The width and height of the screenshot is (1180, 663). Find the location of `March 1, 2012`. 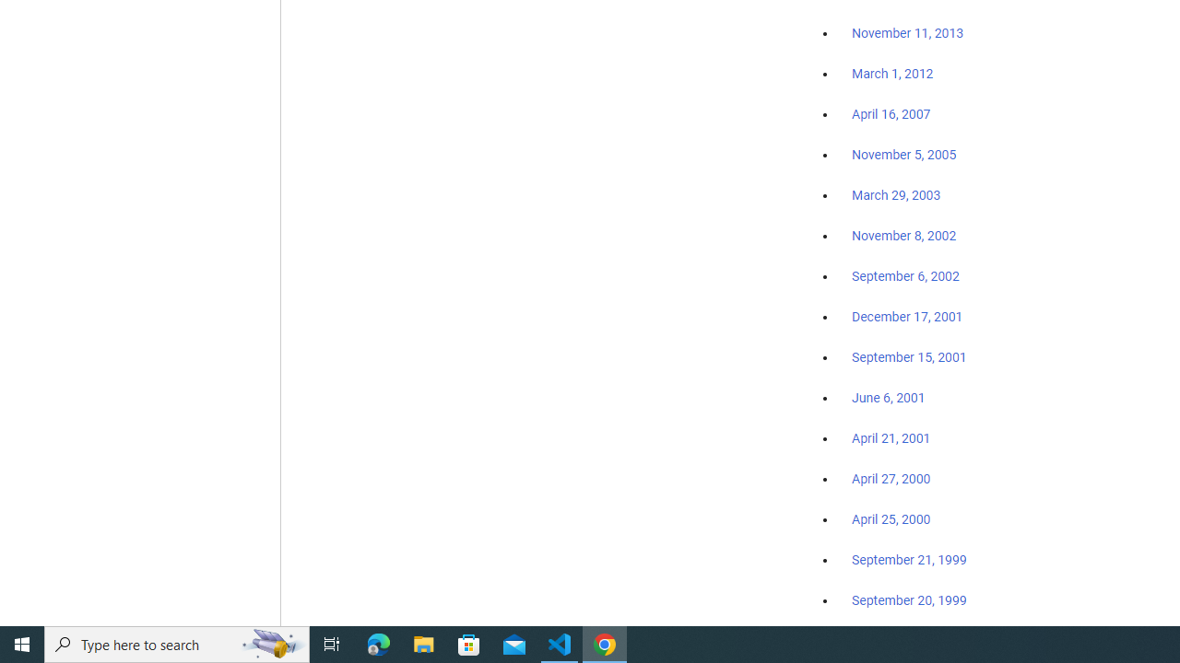

March 1, 2012 is located at coordinates (892, 75).